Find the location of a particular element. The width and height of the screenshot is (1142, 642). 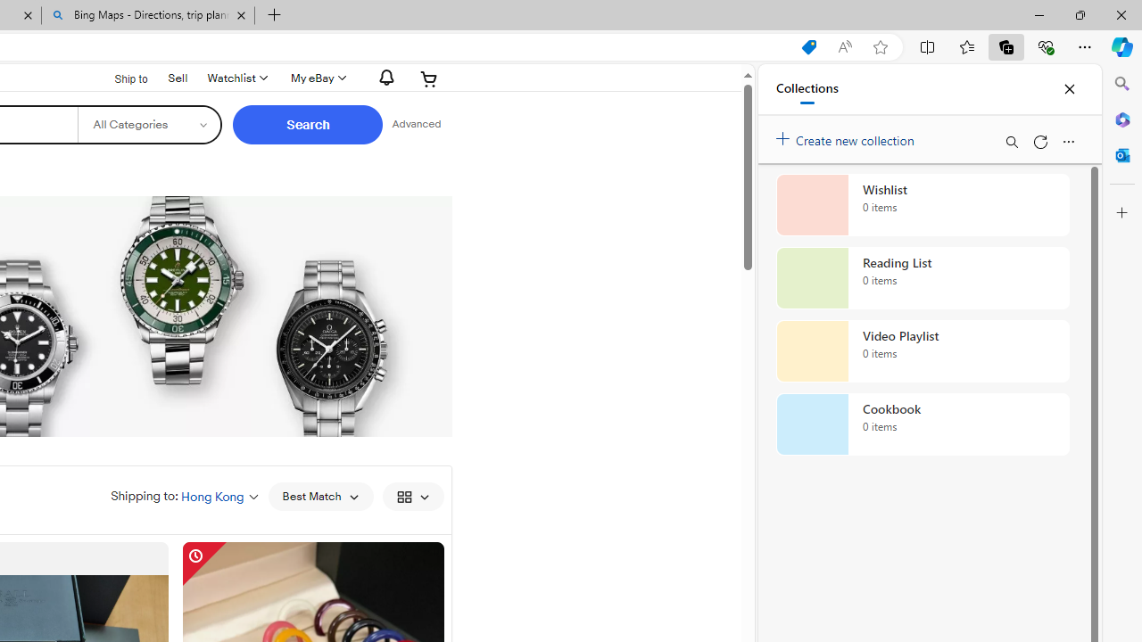

Your shopping cart is located at coordinates (429, 78).